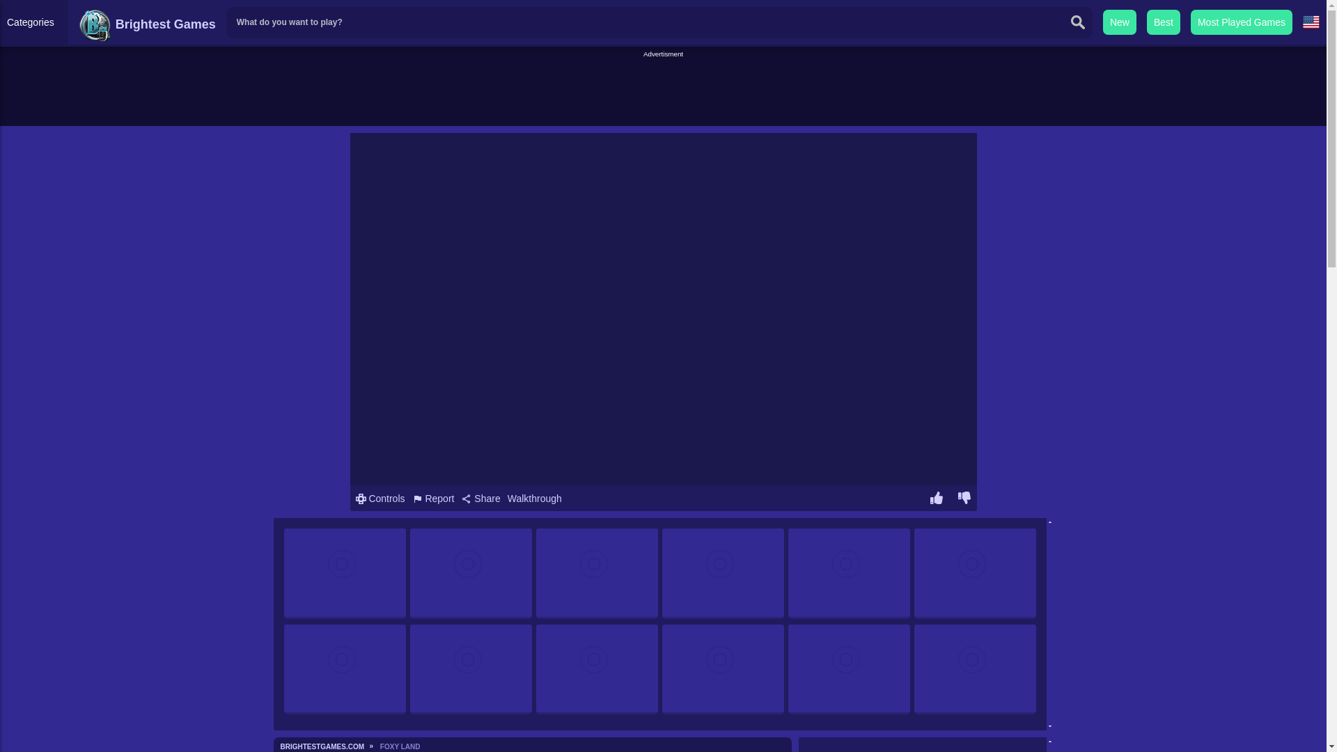  What do you see at coordinates (1164, 22) in the screenshot?
I see `Best` at bounding box center [1164, 22].